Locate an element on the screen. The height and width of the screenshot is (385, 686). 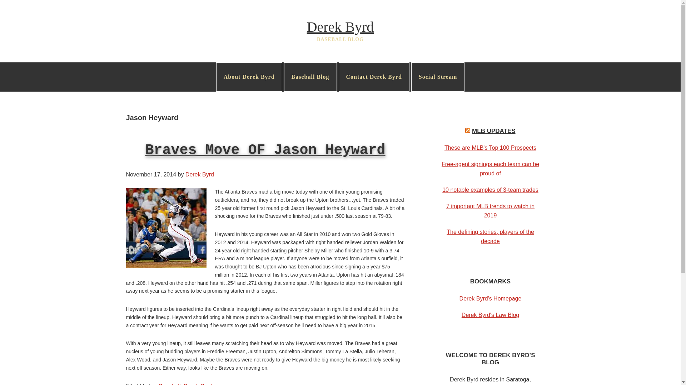
Derek Byrd is located at coordinates (340, 27).